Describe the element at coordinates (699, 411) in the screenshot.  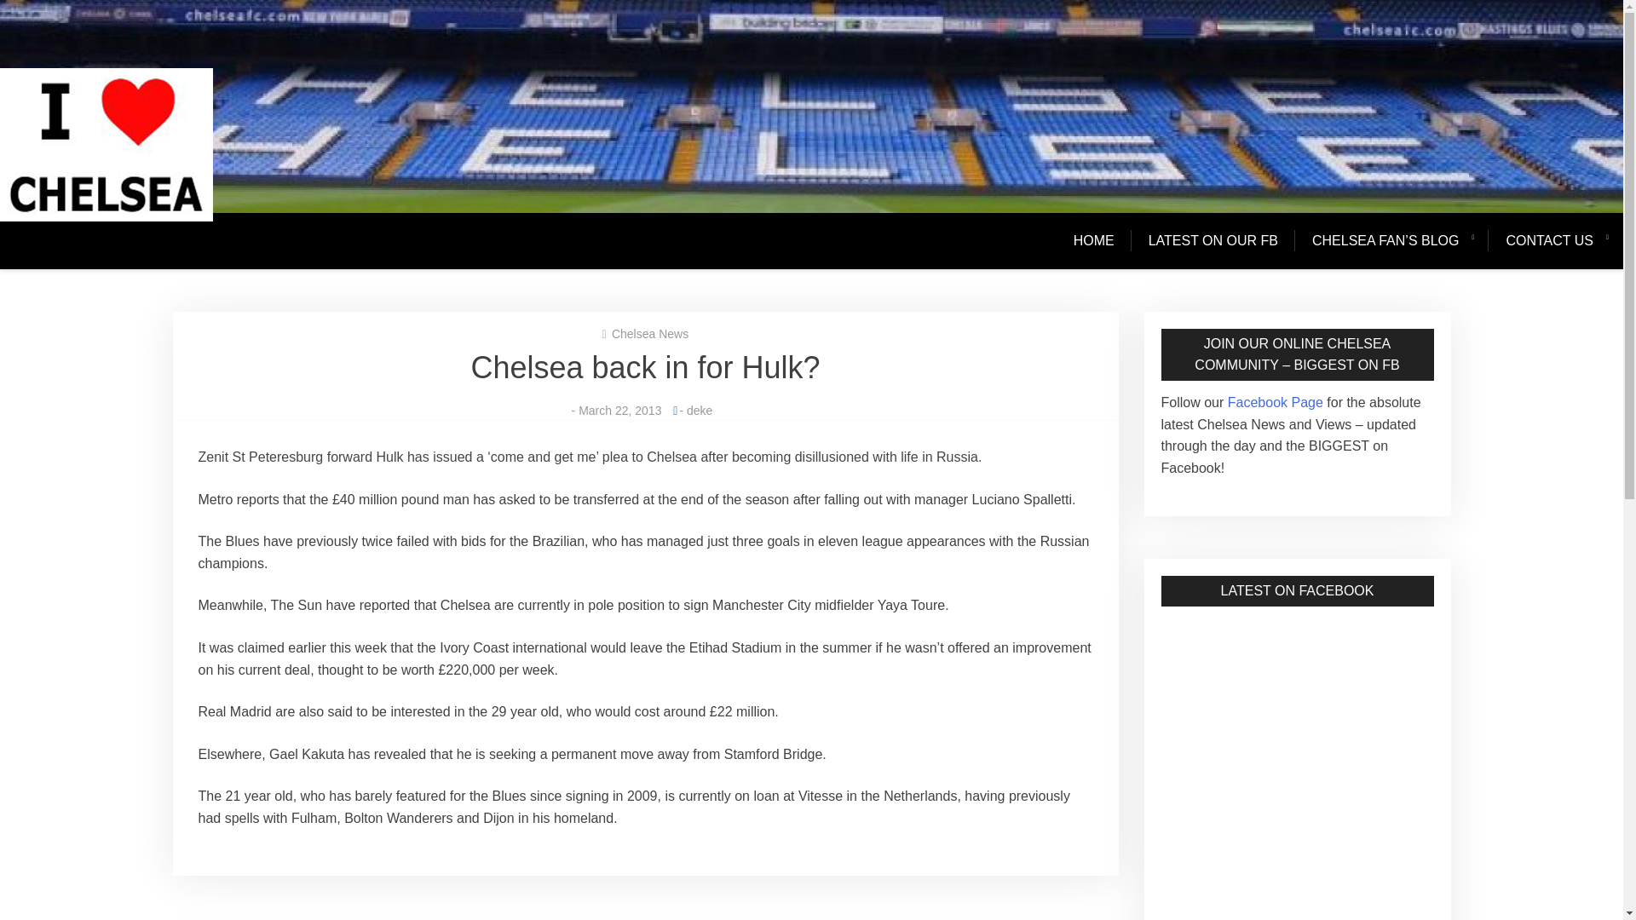
I see `deke` at that location.